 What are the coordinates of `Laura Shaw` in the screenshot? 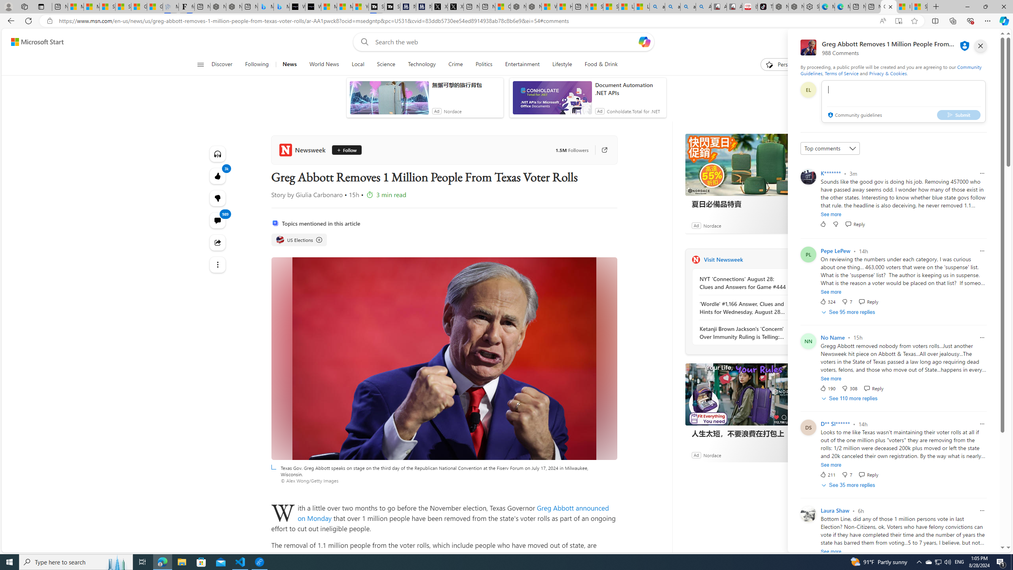 It's located at (835, 511).